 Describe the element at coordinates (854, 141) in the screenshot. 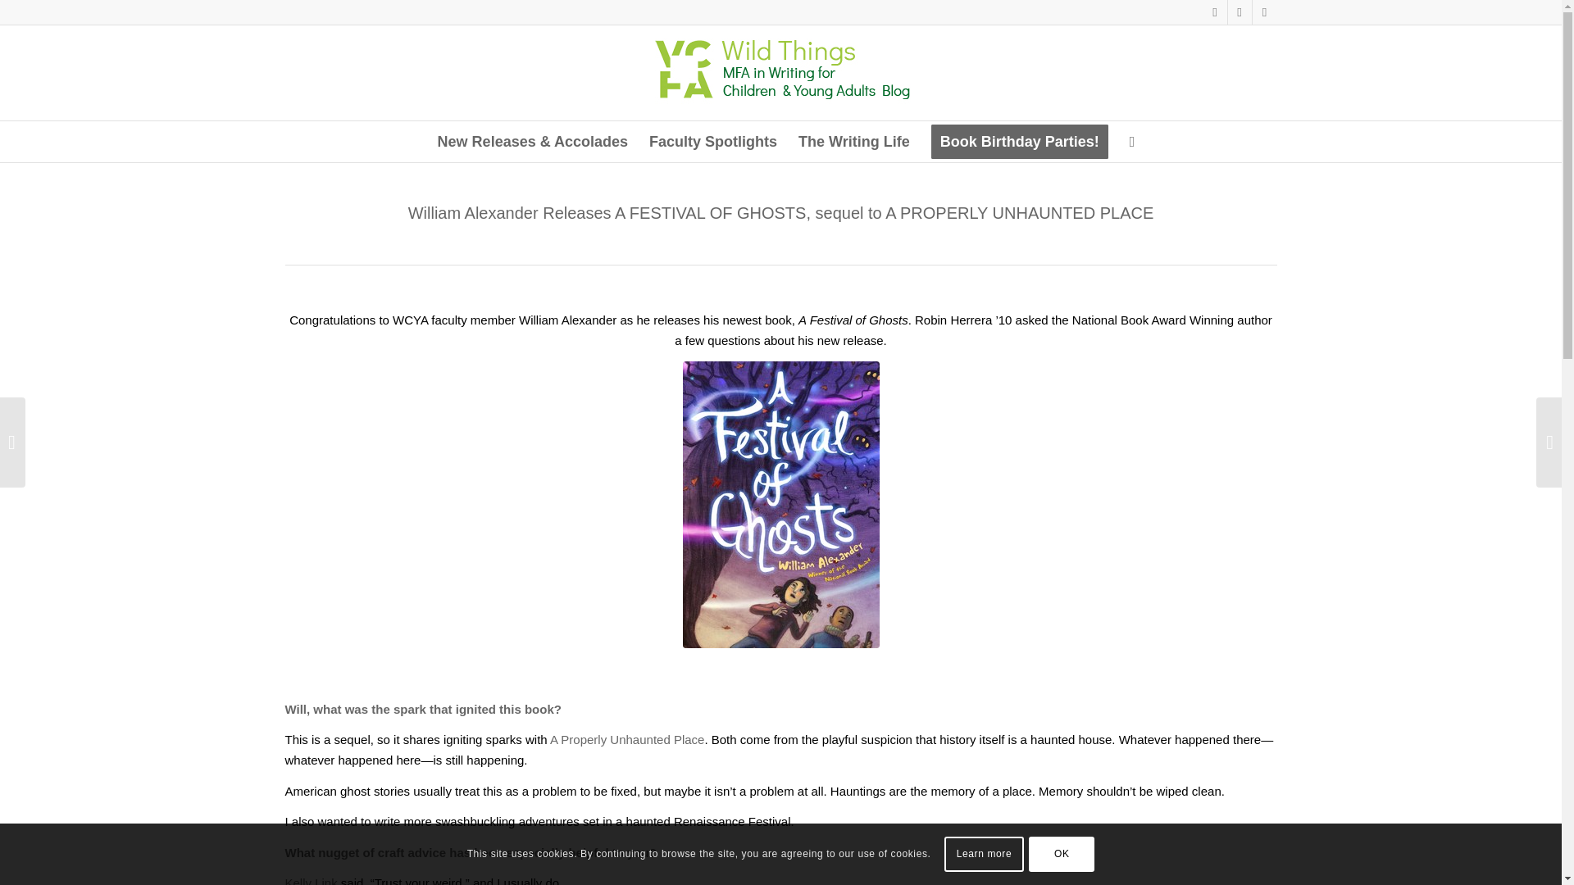

I see `The Writing Life` at that location.